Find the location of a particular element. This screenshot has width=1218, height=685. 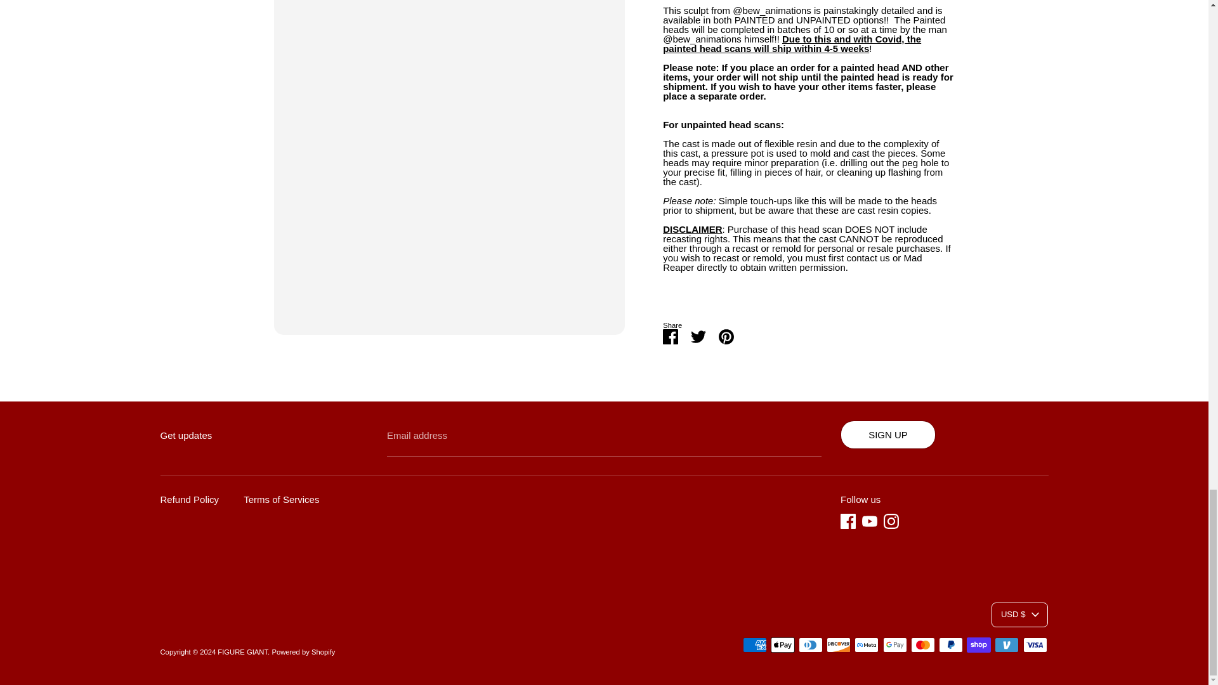

Discover is located at coordinates (839, 645).